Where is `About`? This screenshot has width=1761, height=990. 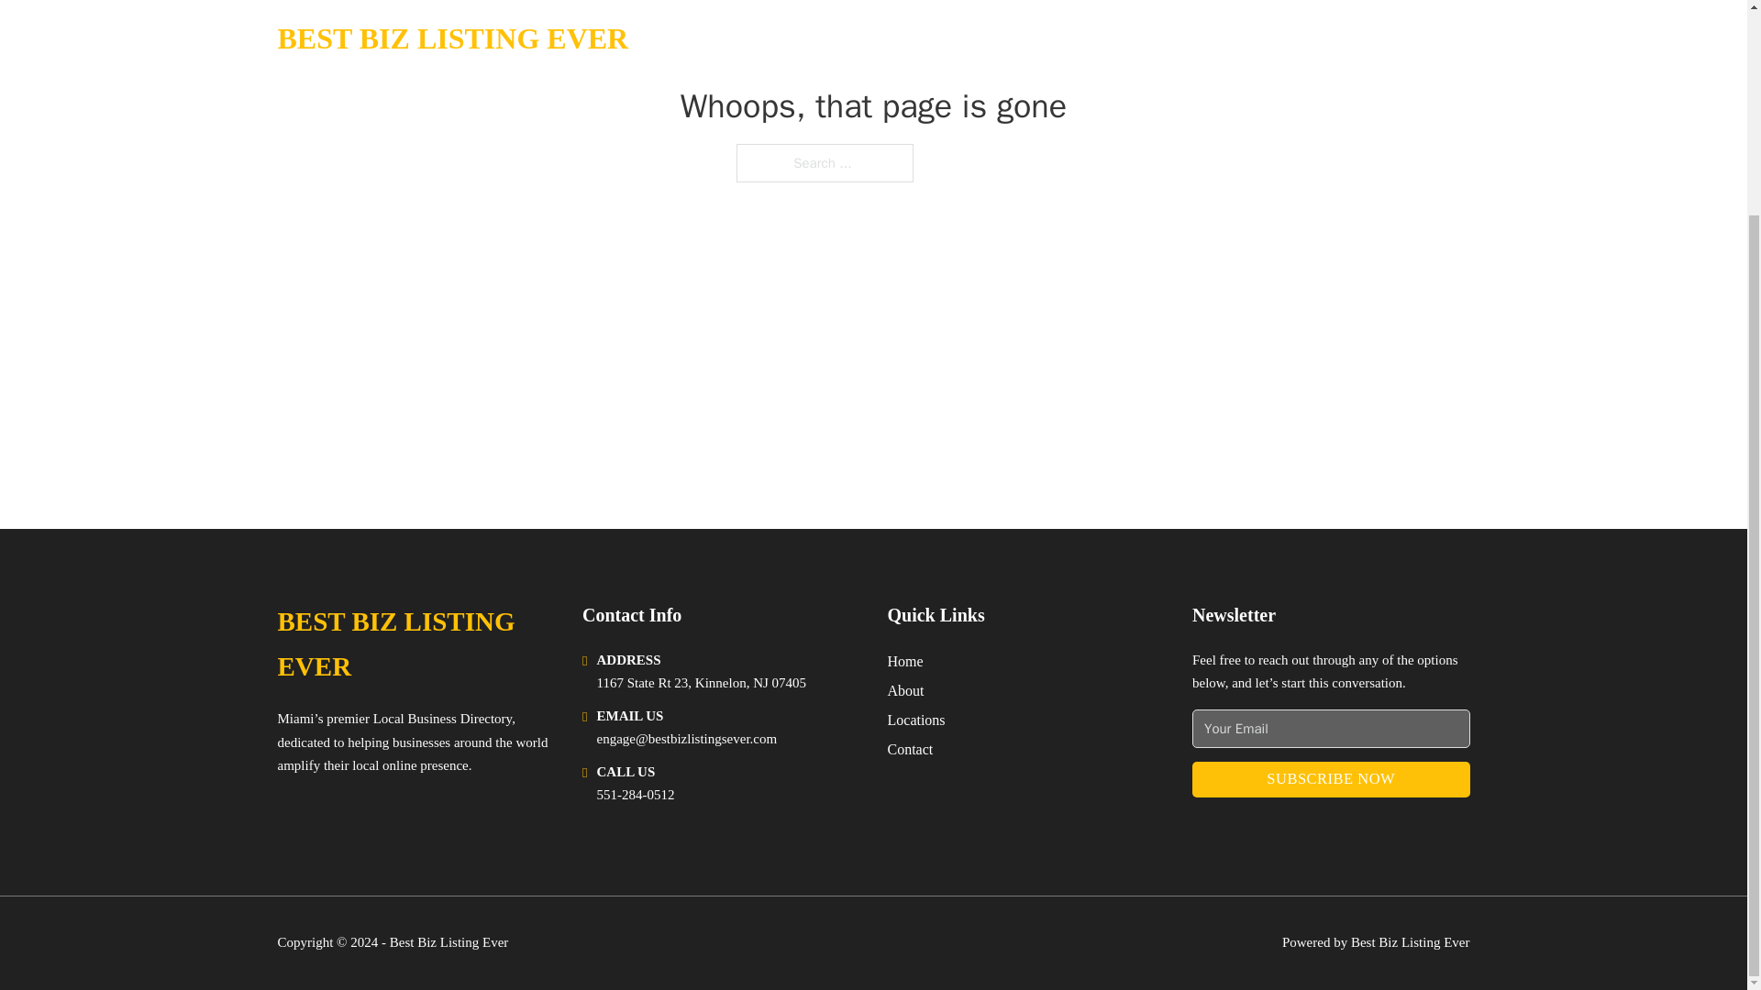 About is located at coordinates (906, 689).